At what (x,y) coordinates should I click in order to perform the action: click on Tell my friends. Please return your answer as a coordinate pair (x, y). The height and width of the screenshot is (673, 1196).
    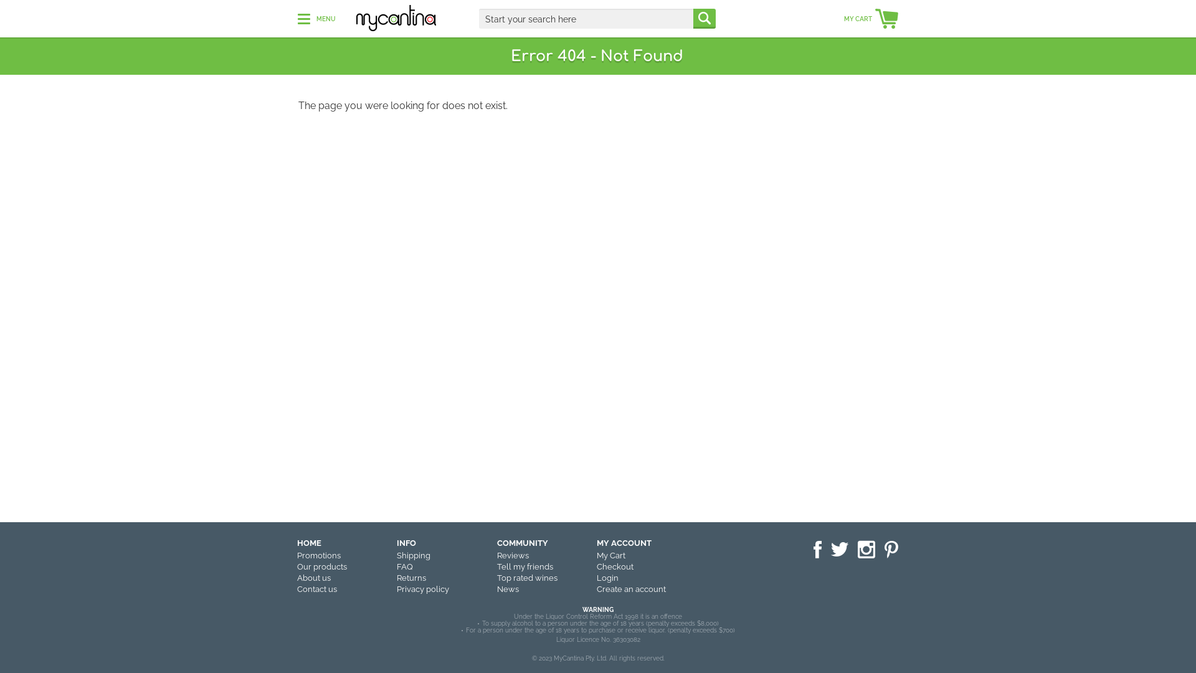
    Looking at the image, I should click on (525, 567).